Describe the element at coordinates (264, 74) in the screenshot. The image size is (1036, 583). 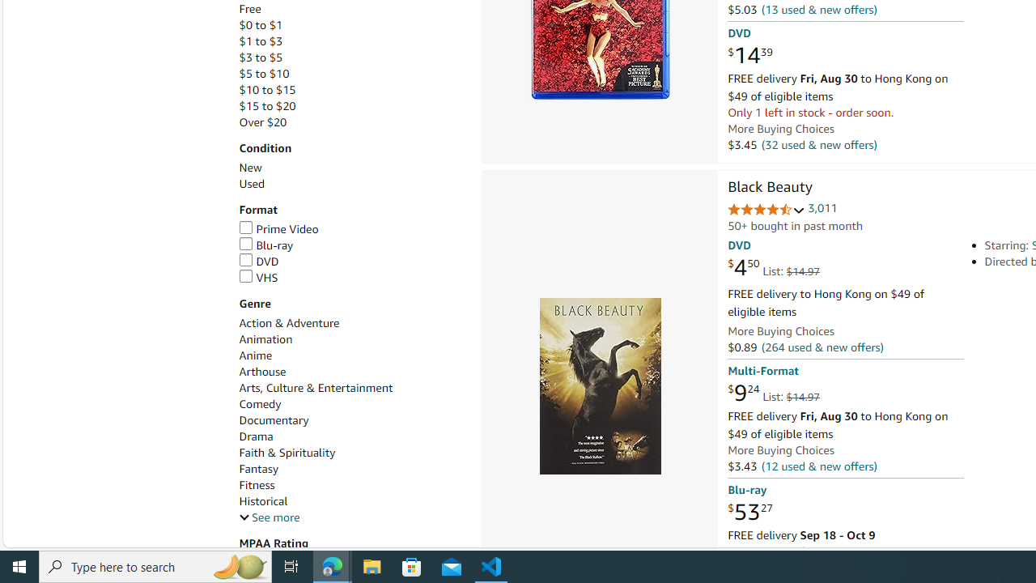
I see `$5 to $10` at that location.